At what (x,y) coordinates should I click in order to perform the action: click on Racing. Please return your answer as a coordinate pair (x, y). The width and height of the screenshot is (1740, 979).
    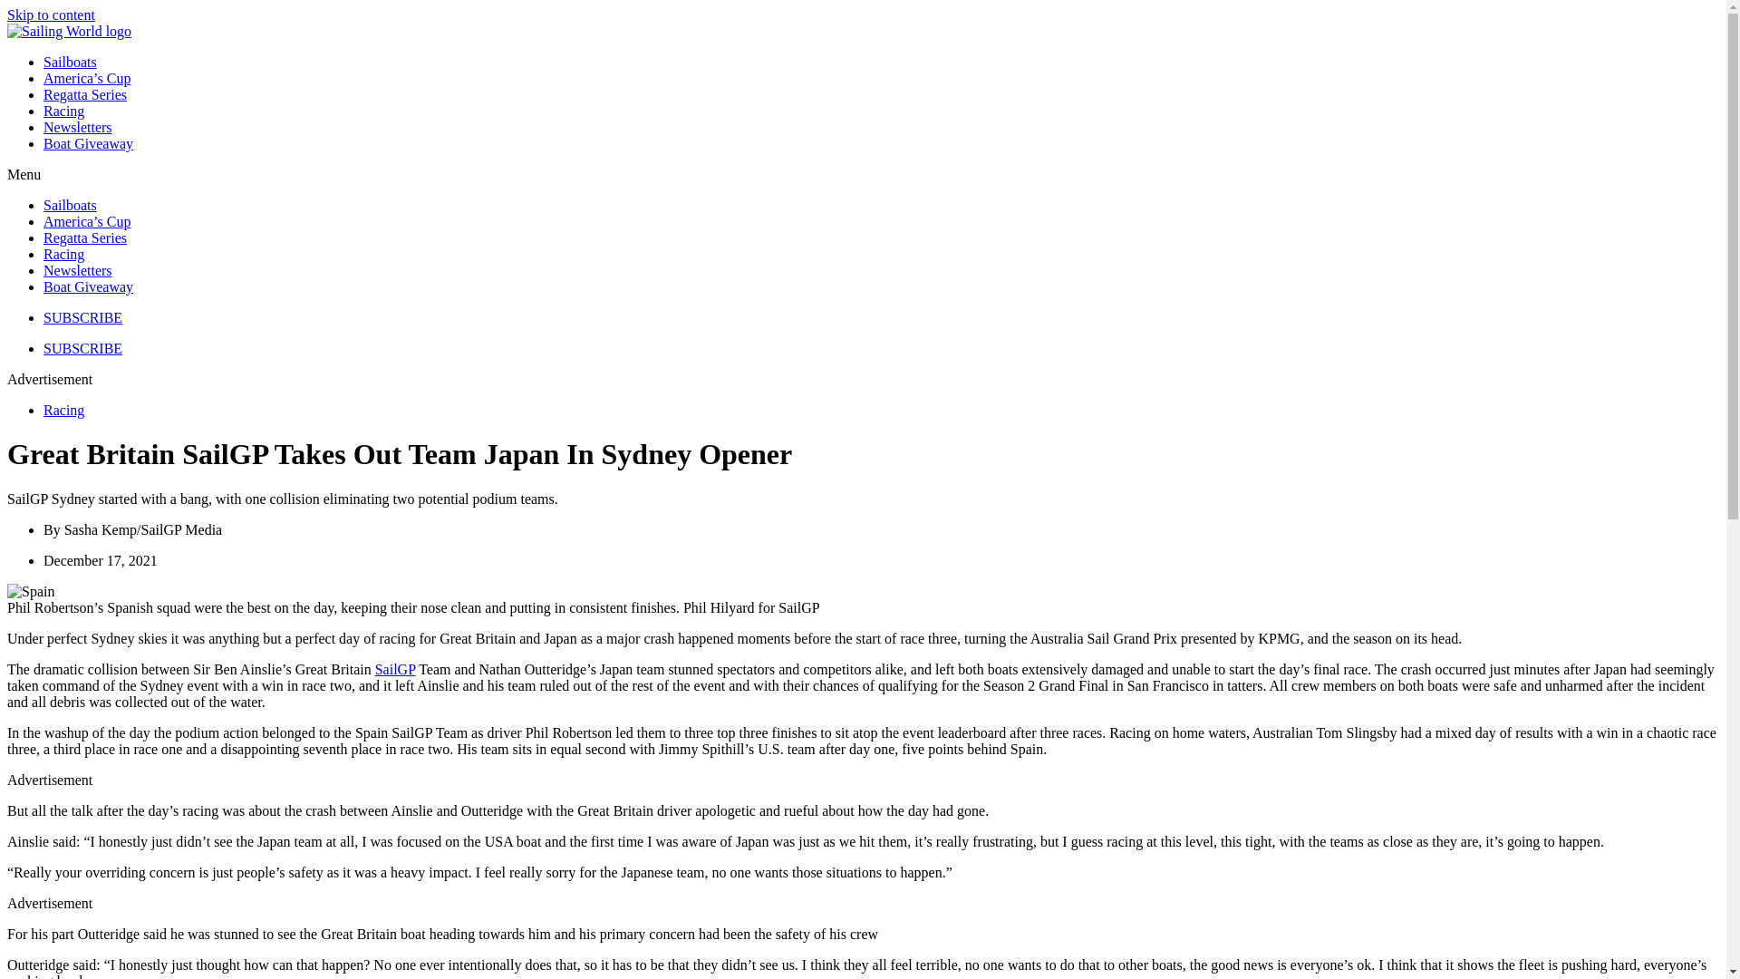
    Looking at the image, I should click on (63, 111).